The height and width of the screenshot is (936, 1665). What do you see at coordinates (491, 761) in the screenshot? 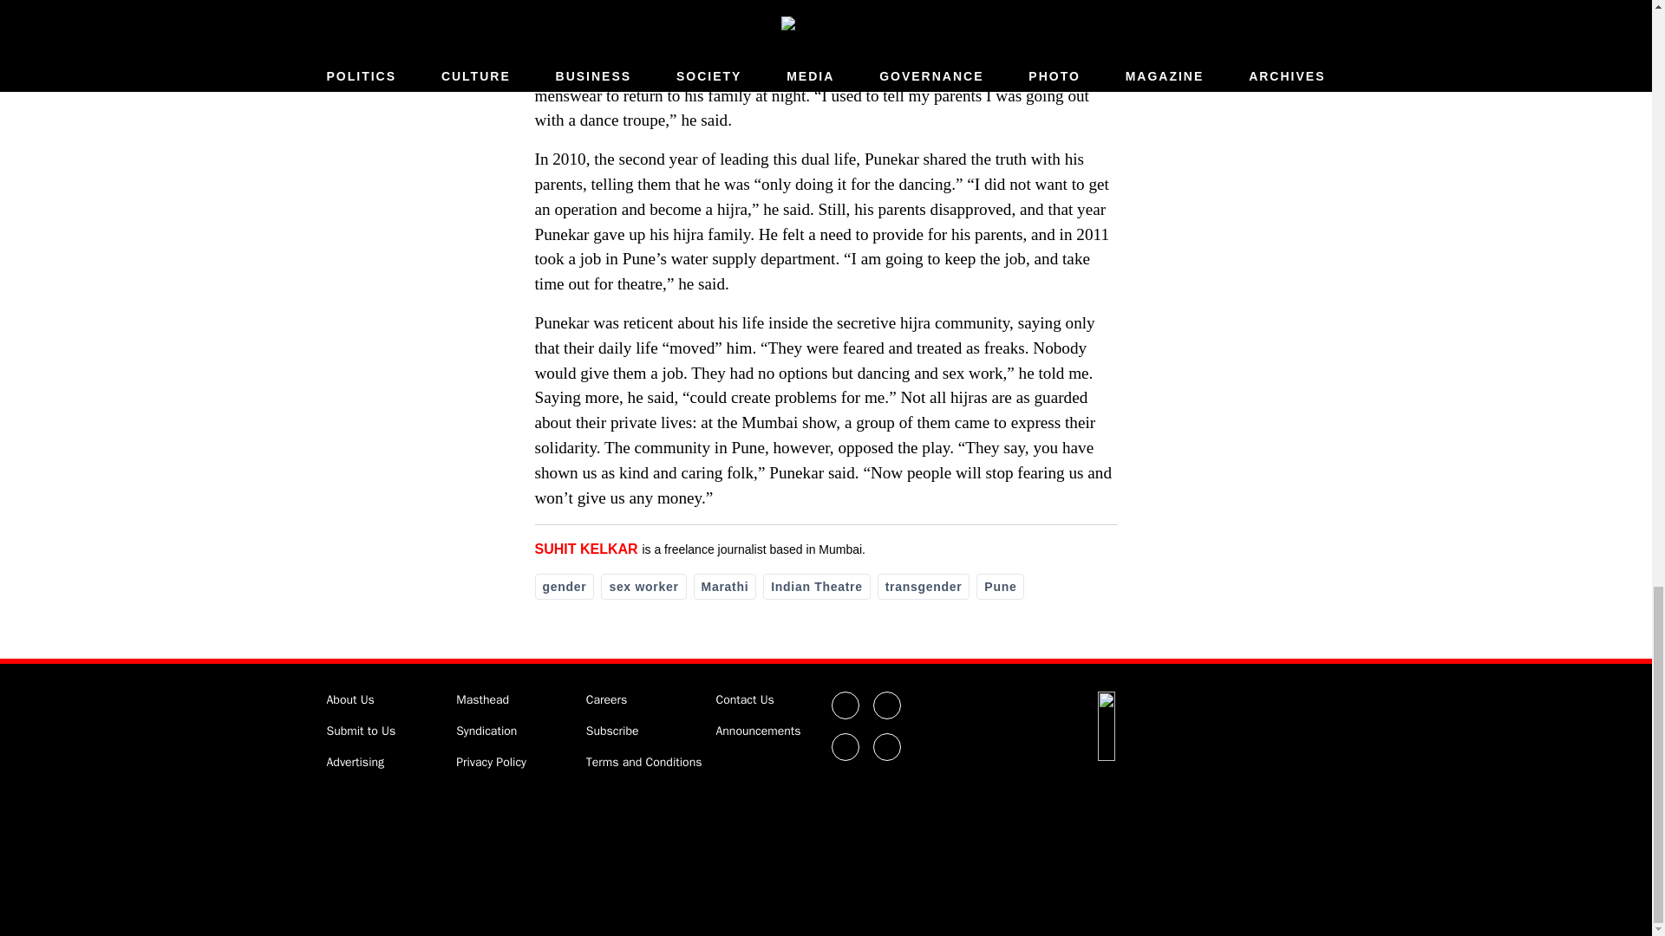
I see `Privacy Policy` at bounding box center [491, 761].